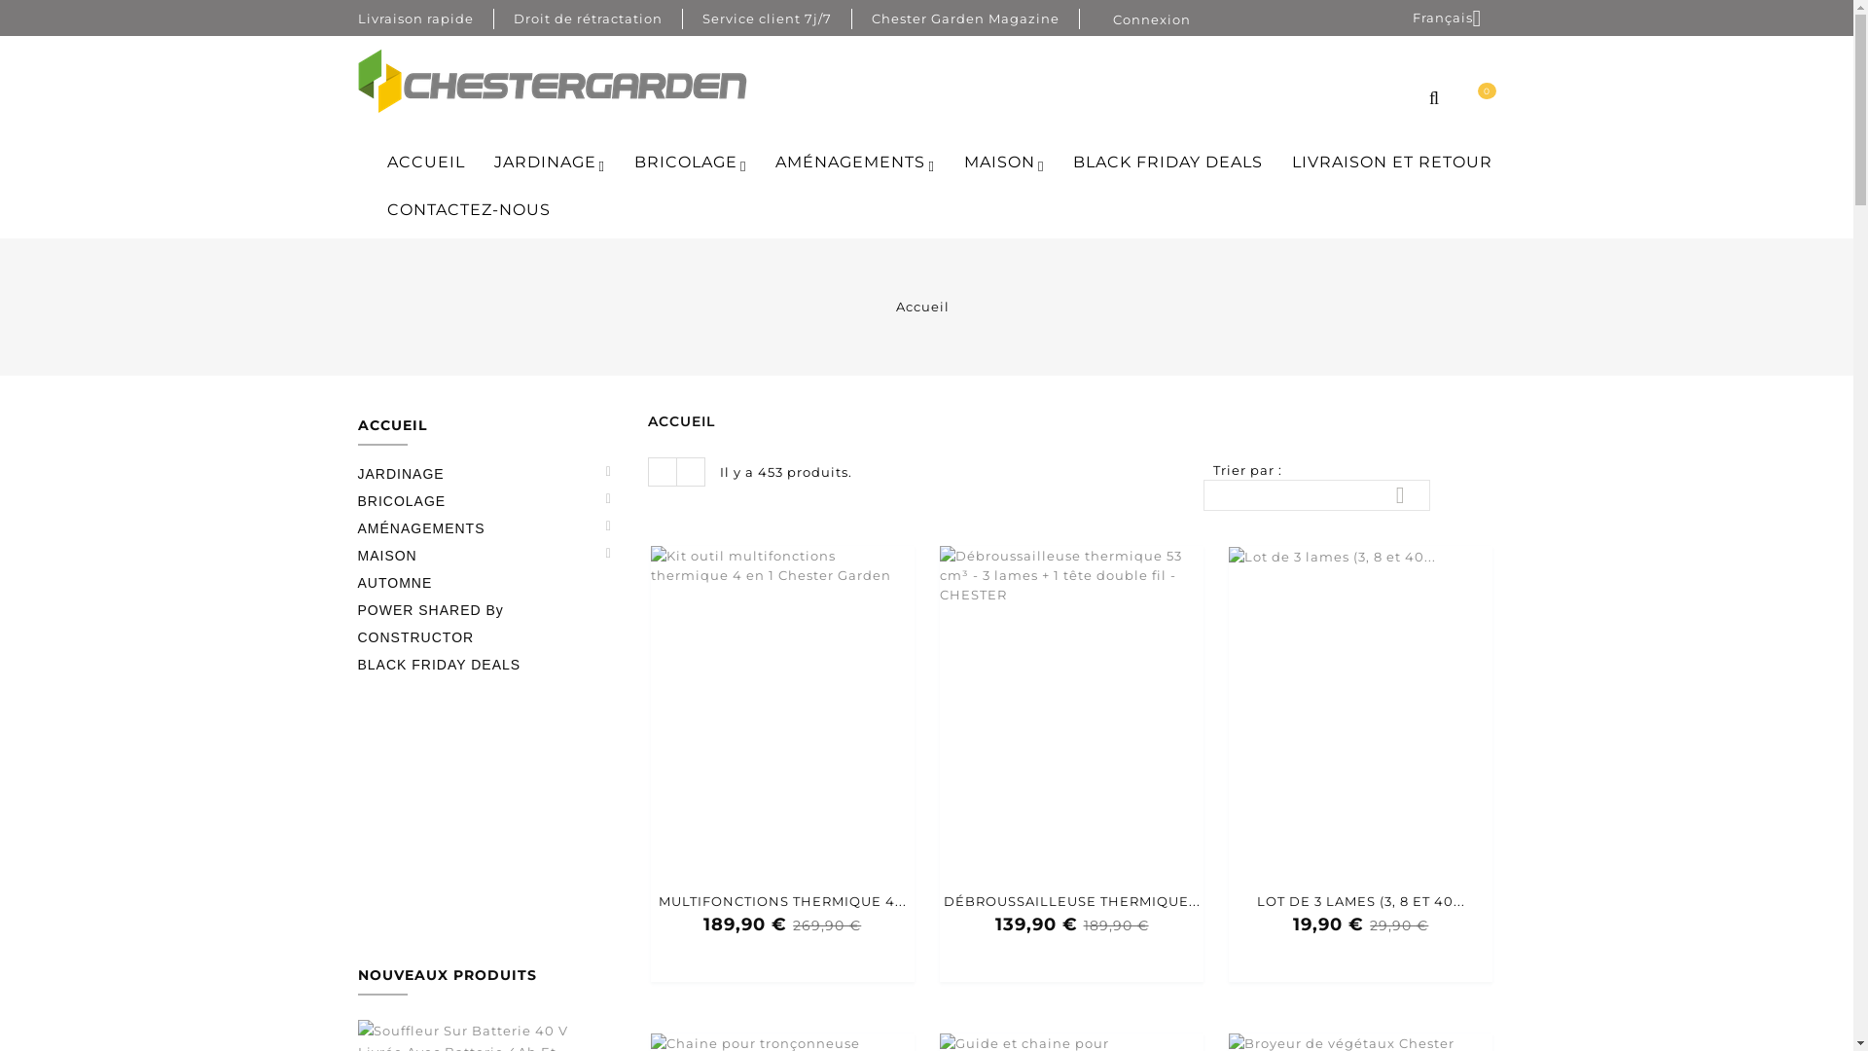 This screenshot has height=1051, width=1868. Describe the element at coordinates (478, 556) in the screenshot. I see `MAISON` at that location.